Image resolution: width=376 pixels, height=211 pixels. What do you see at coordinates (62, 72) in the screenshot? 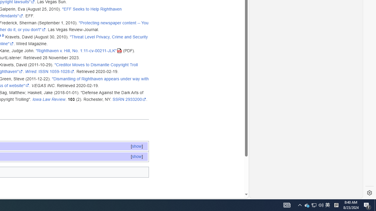
I see `1059-1028` at bounding box center [62, 72].